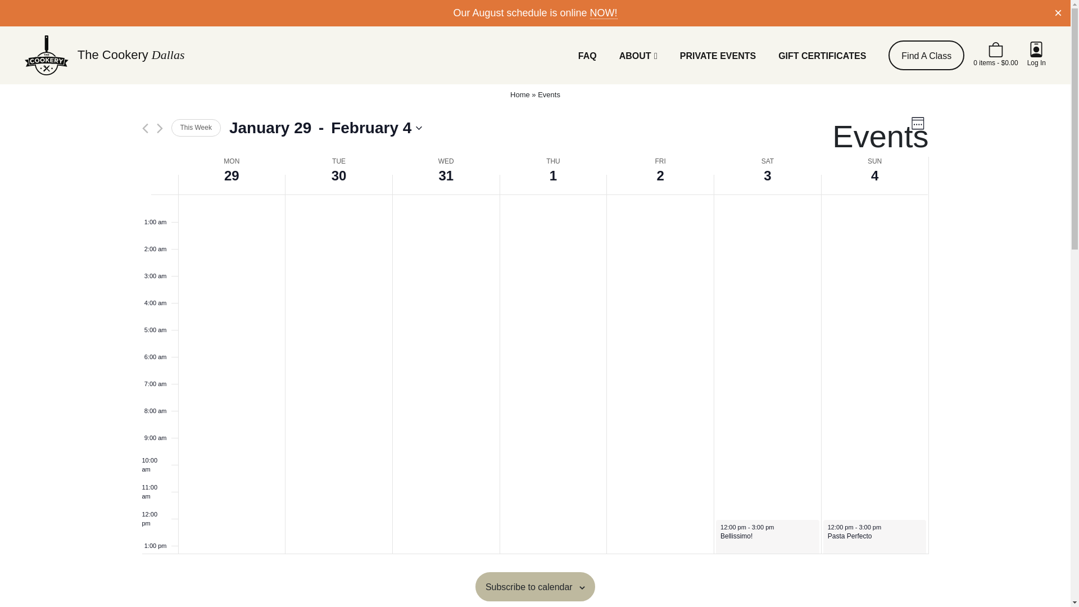 This screenshot has height=607, width=1079. I want to click on The Cookery Dallas, so click(105, 55).